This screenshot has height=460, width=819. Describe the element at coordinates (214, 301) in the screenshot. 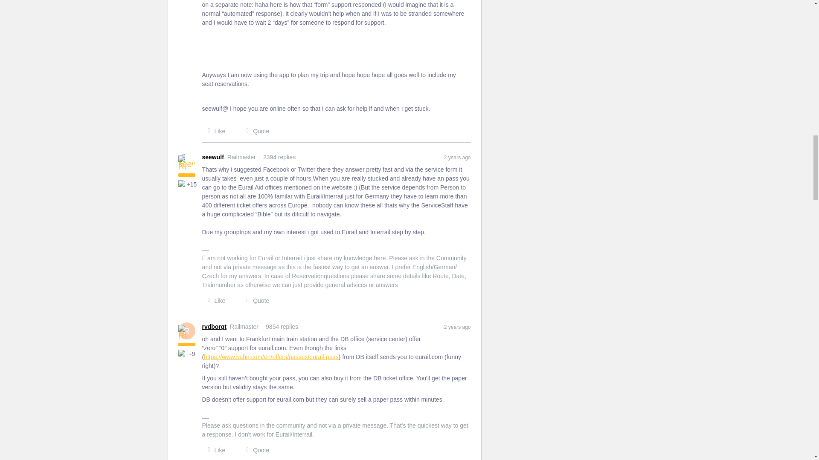

I see `Like` at that location.